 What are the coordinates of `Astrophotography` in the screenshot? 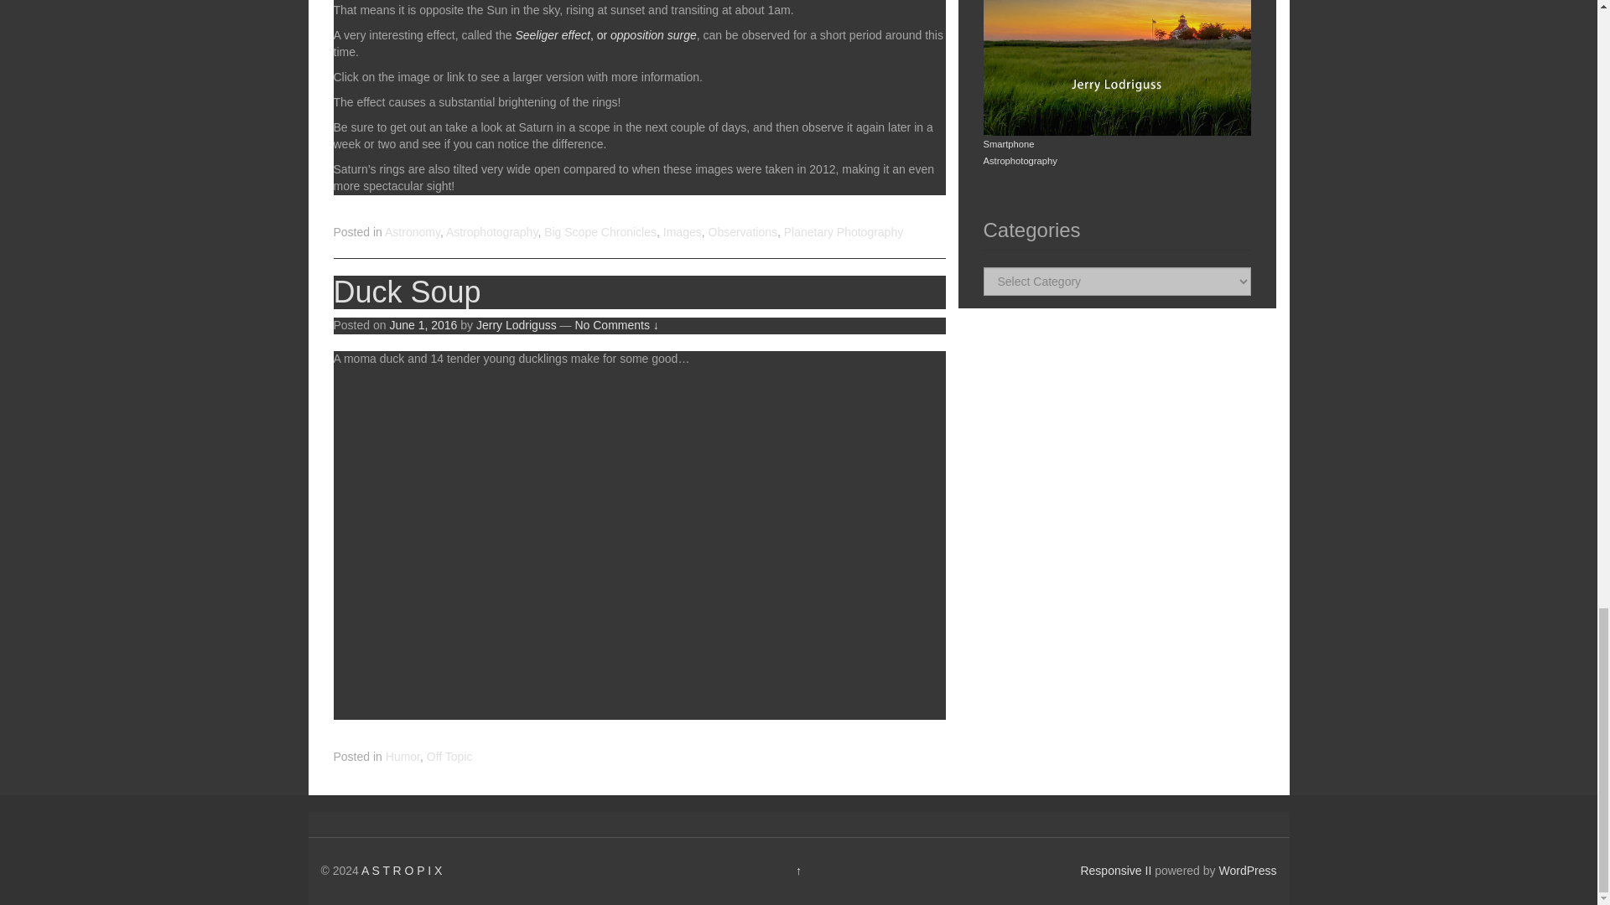 It's located at (491, 231).